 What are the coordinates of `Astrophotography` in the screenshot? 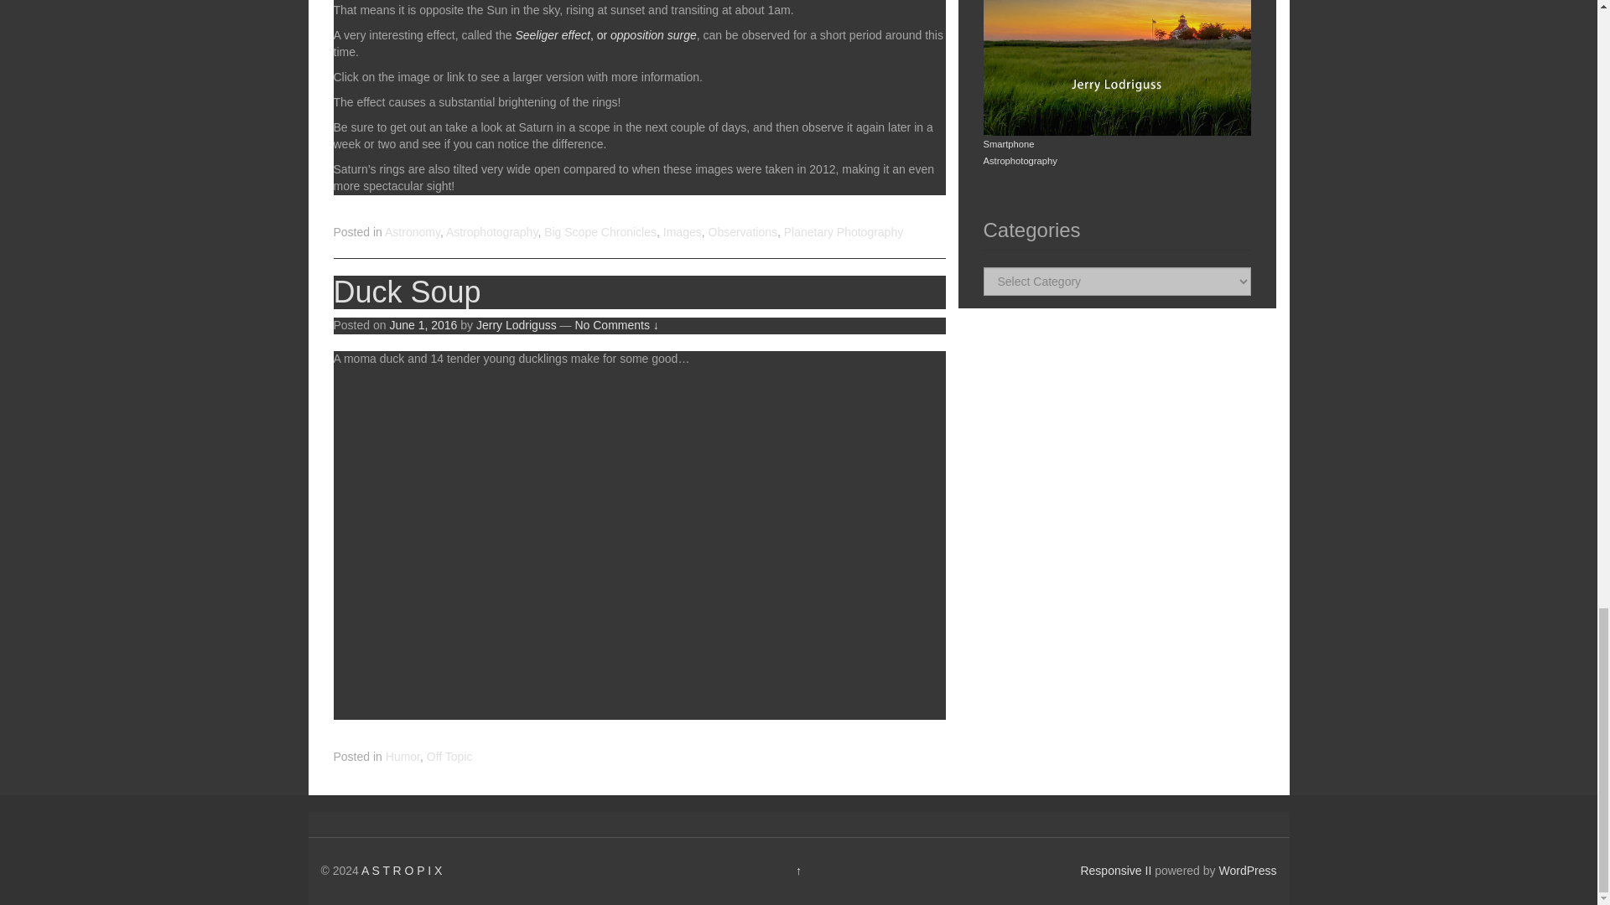 It's located at (491, 231).